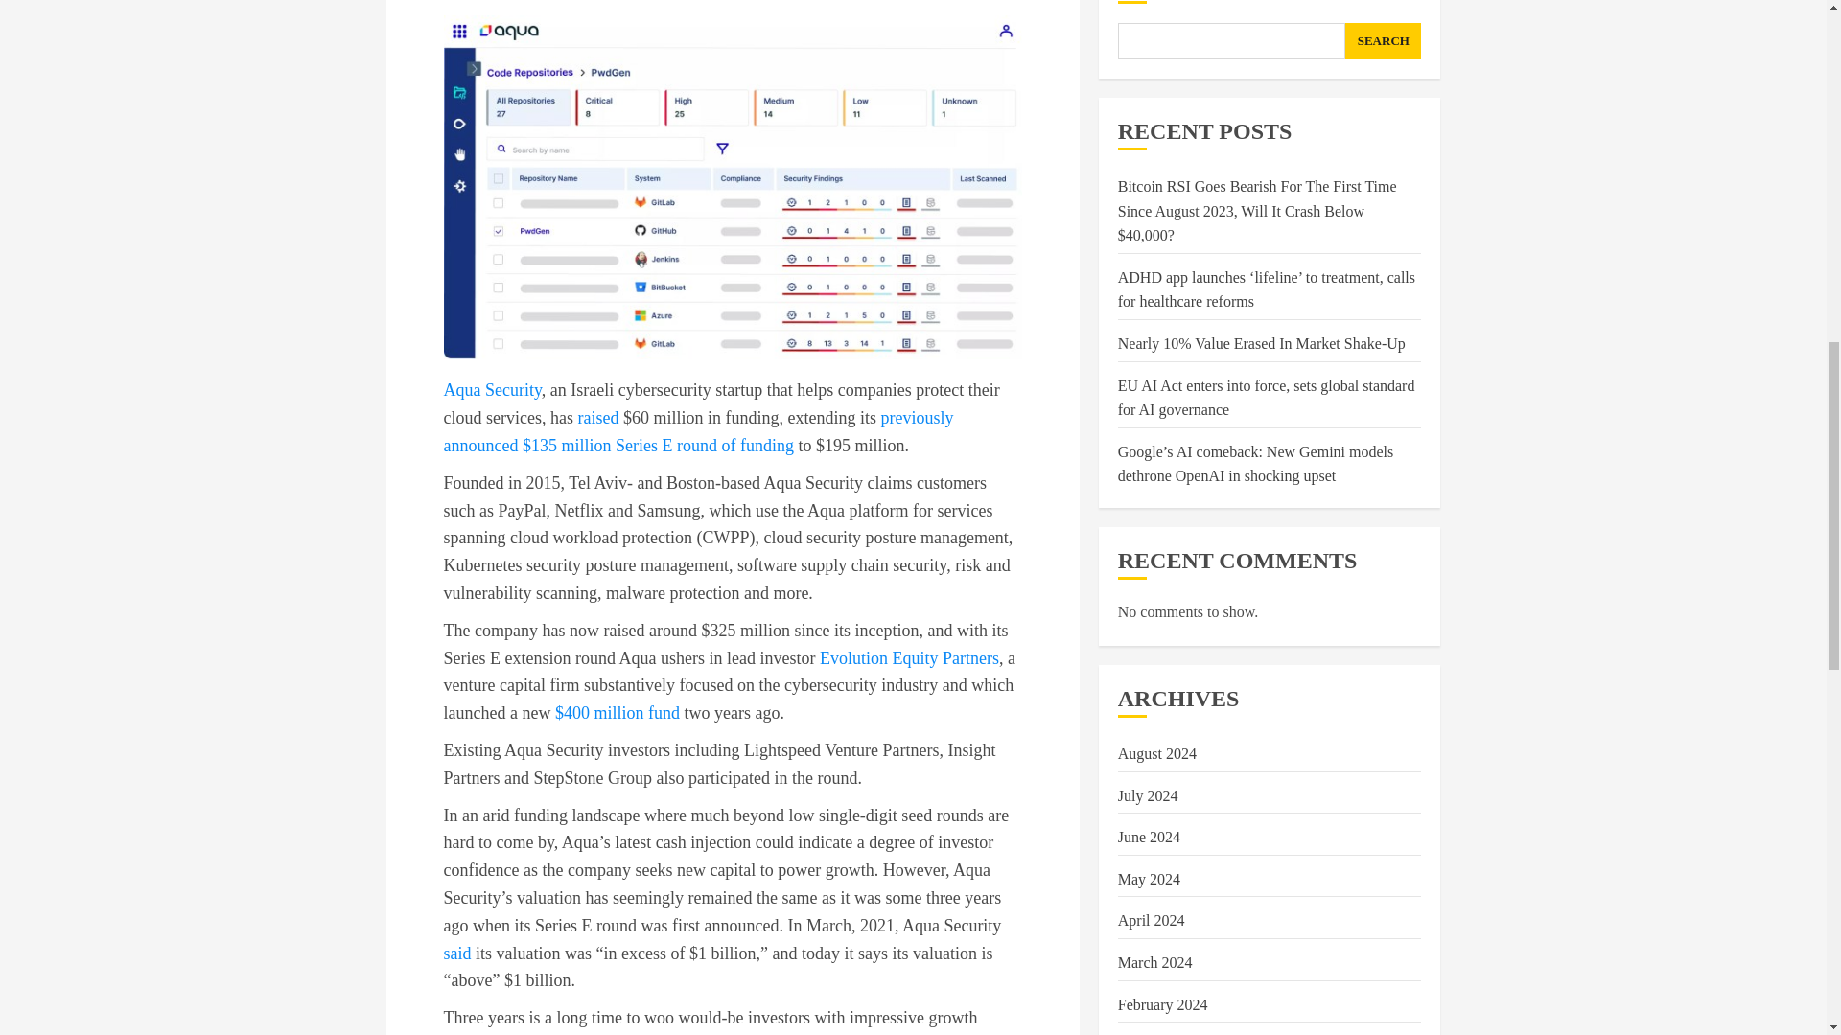 This screenshot has height=1035, width=1841. Describe the element at coordinates (456, 953) in the screenshot. I see `said` at that location.